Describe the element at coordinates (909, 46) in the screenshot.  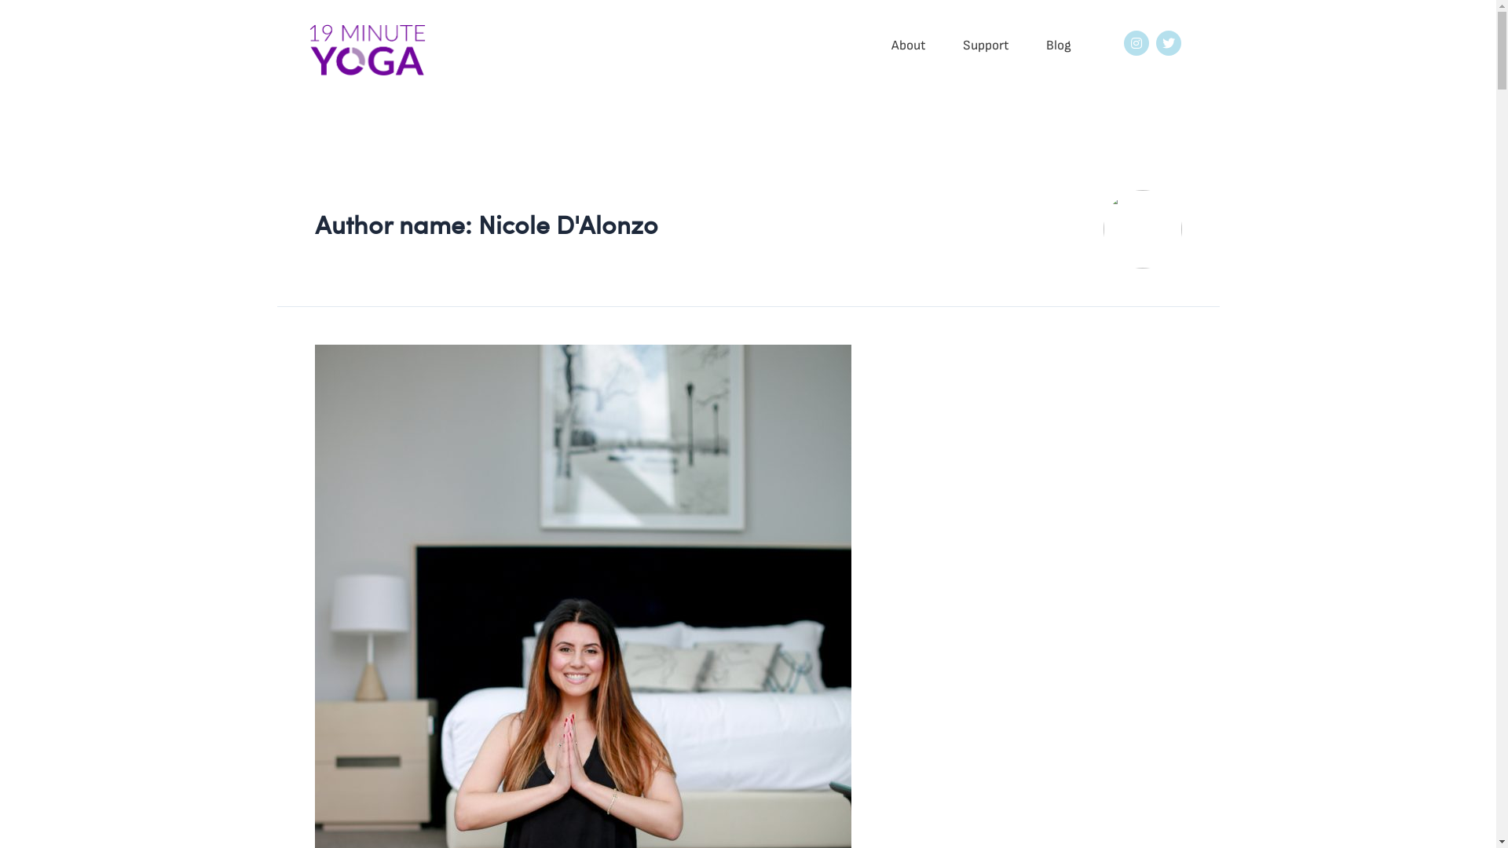
I see `About` at that location.